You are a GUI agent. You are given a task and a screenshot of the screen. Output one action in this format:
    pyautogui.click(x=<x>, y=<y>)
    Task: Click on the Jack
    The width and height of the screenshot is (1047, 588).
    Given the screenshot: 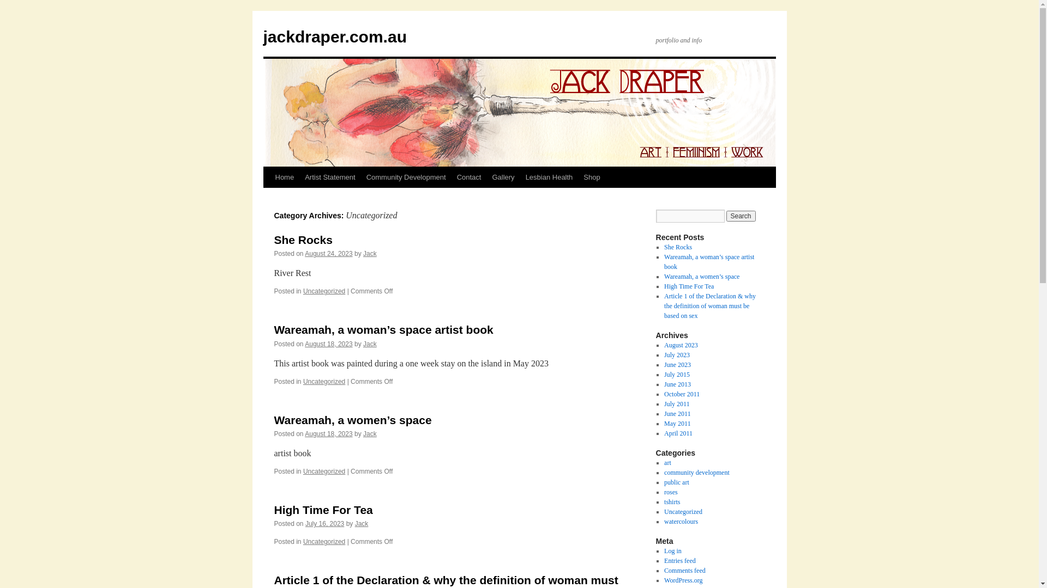 What is the action you would take?
    pyautogui.click(x=370, y=434)
    